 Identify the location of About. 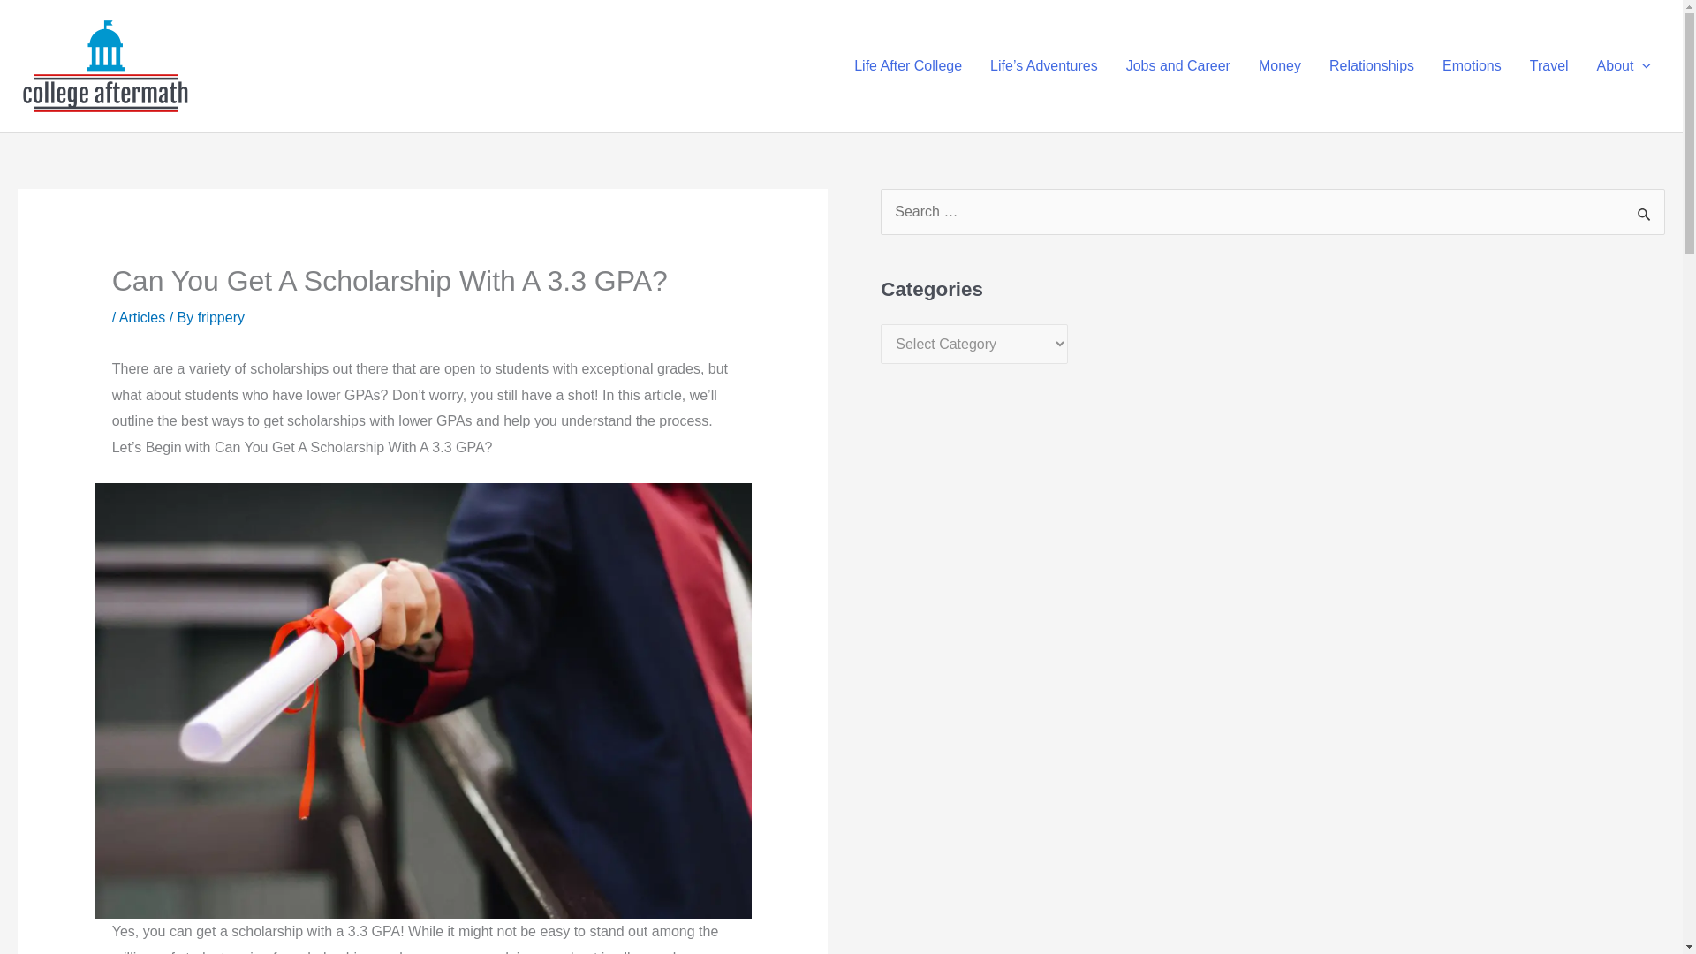
(1624, 65).